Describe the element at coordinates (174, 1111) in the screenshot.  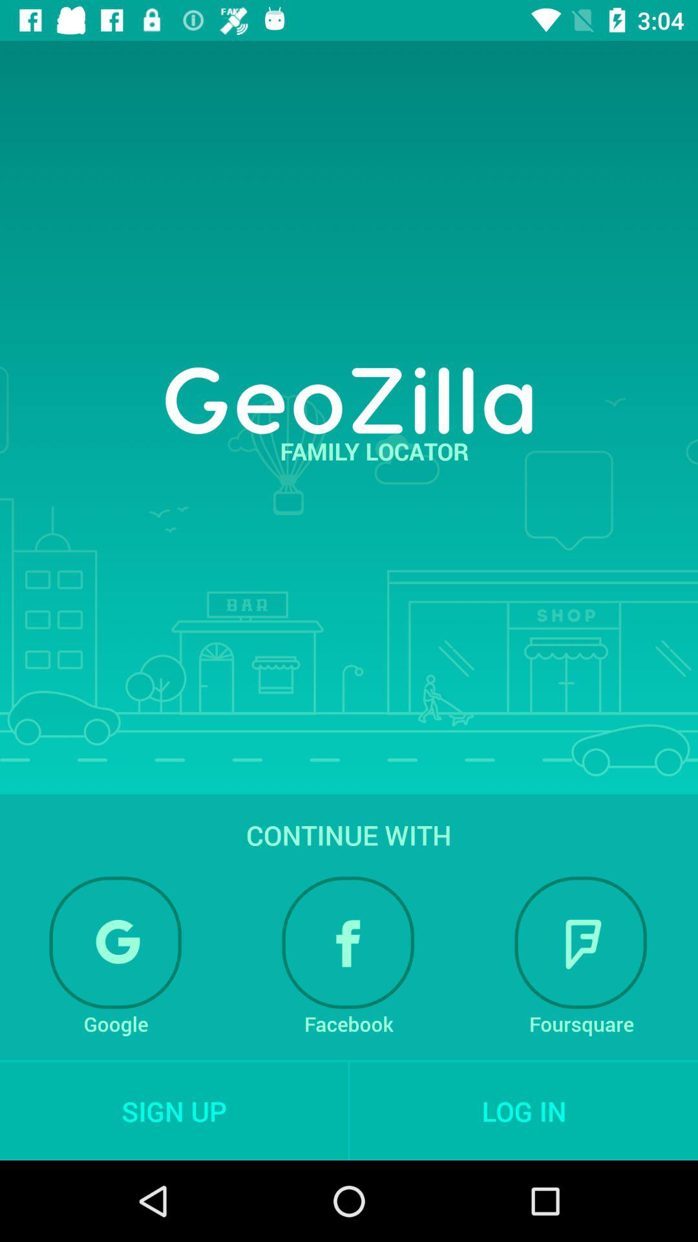
I see `select the sign up item` at that location.